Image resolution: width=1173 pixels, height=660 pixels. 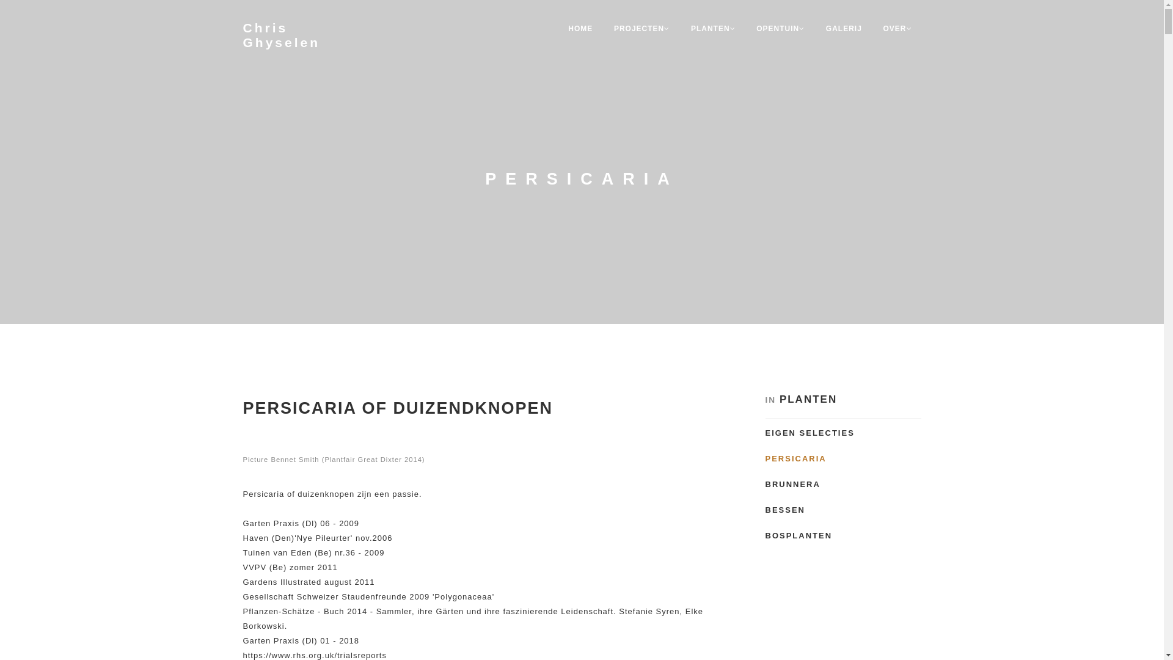 I want to click on OVER, so click(x=897, y=29).